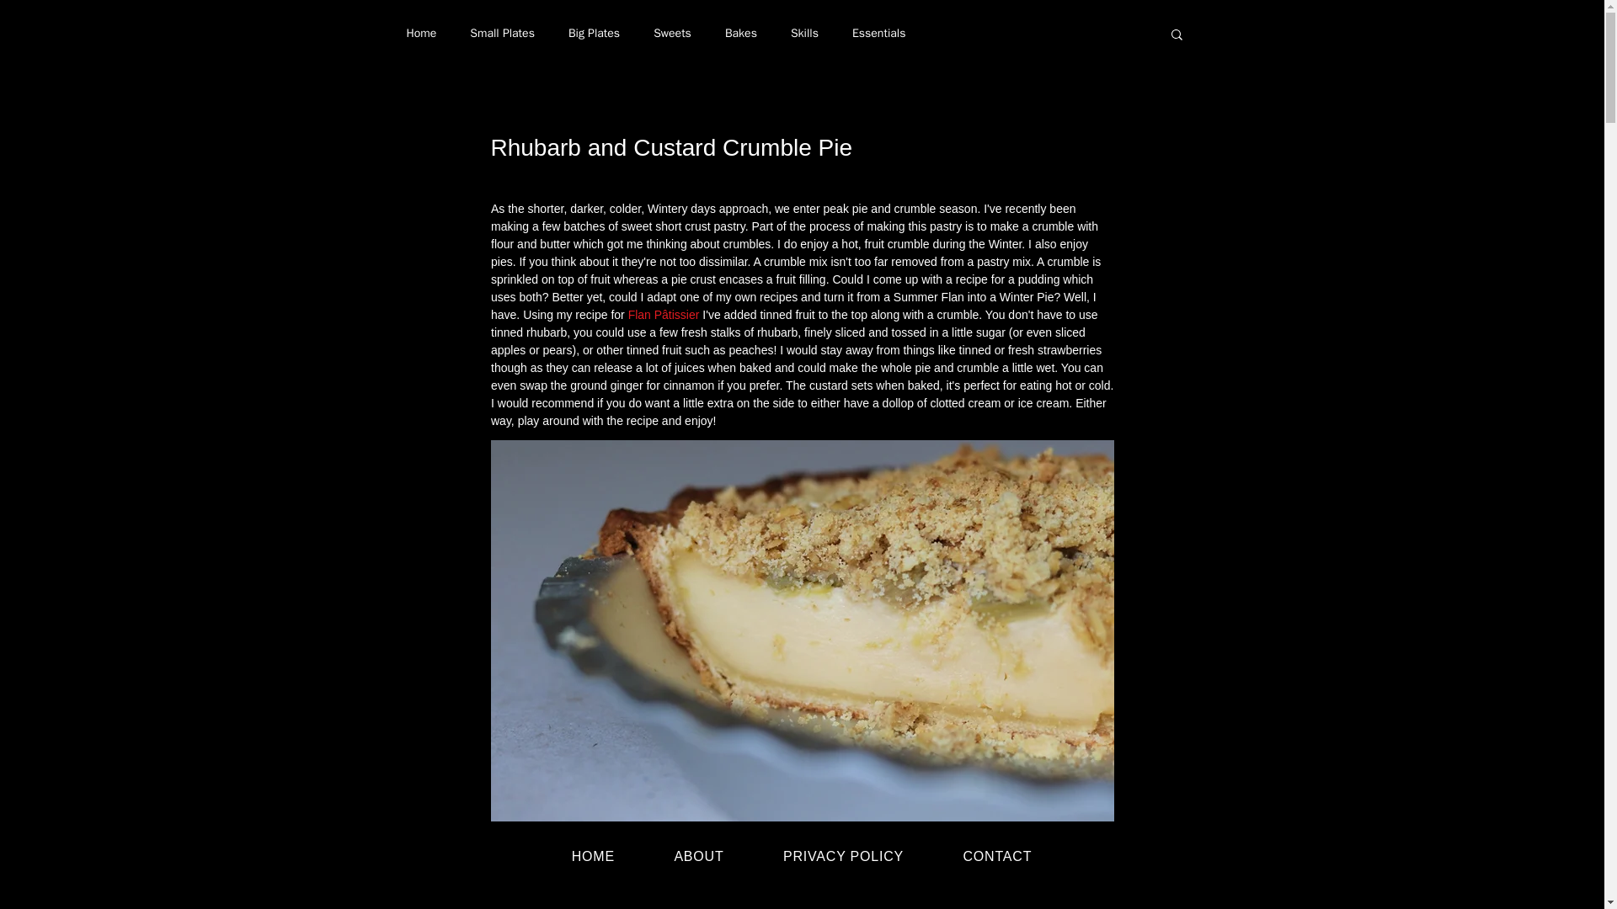 The height and width of the screenshot is (909, 1617). Describe the element at coordinates (421, 34) in the screenshot. I see `Home` at that location.